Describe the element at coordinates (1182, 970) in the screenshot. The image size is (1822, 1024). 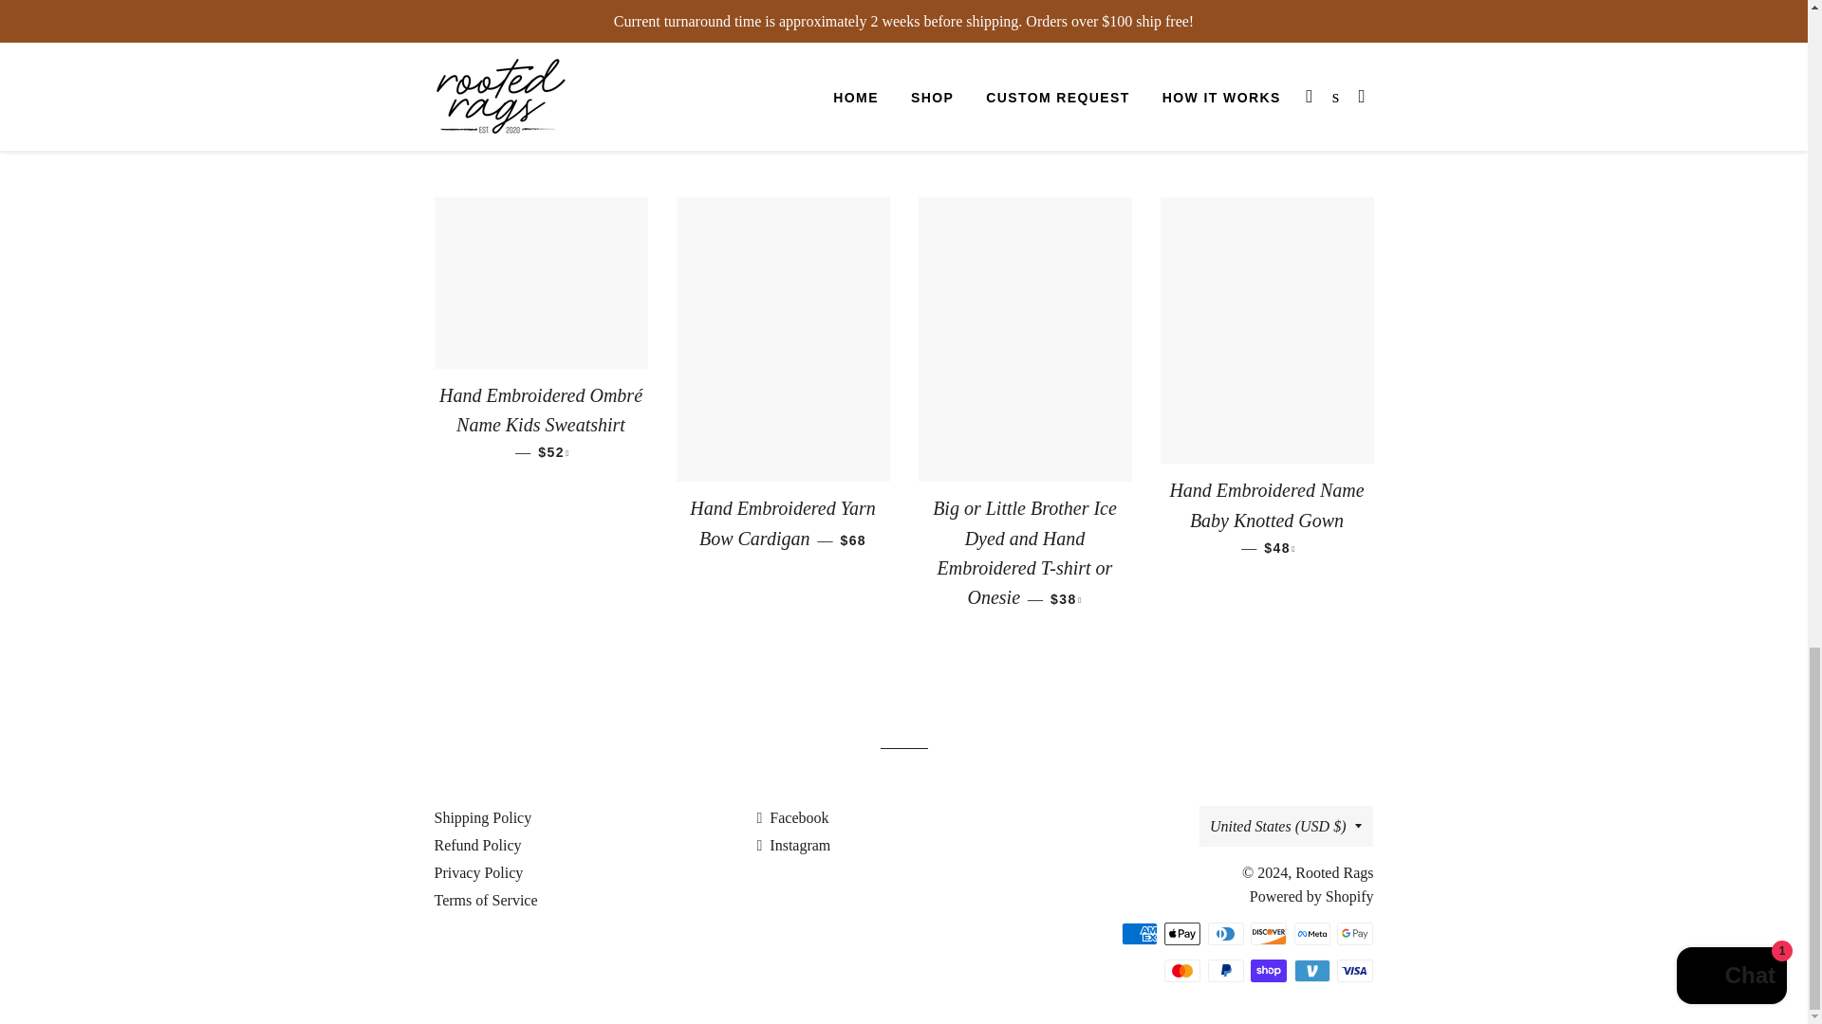
I see `Mastercard` at that location.